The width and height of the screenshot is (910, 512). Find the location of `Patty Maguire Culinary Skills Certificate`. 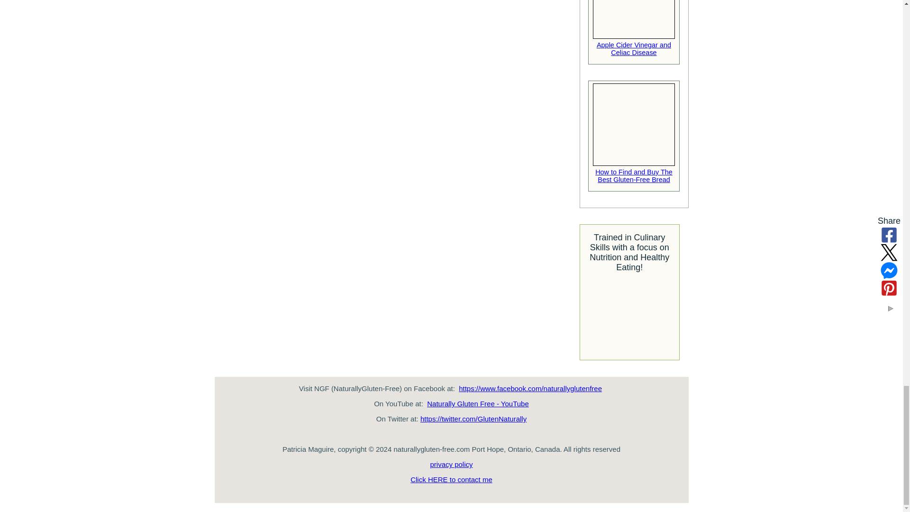

Patty Maguire Culinary Skills Certificate is located at coordinates (629, 315).